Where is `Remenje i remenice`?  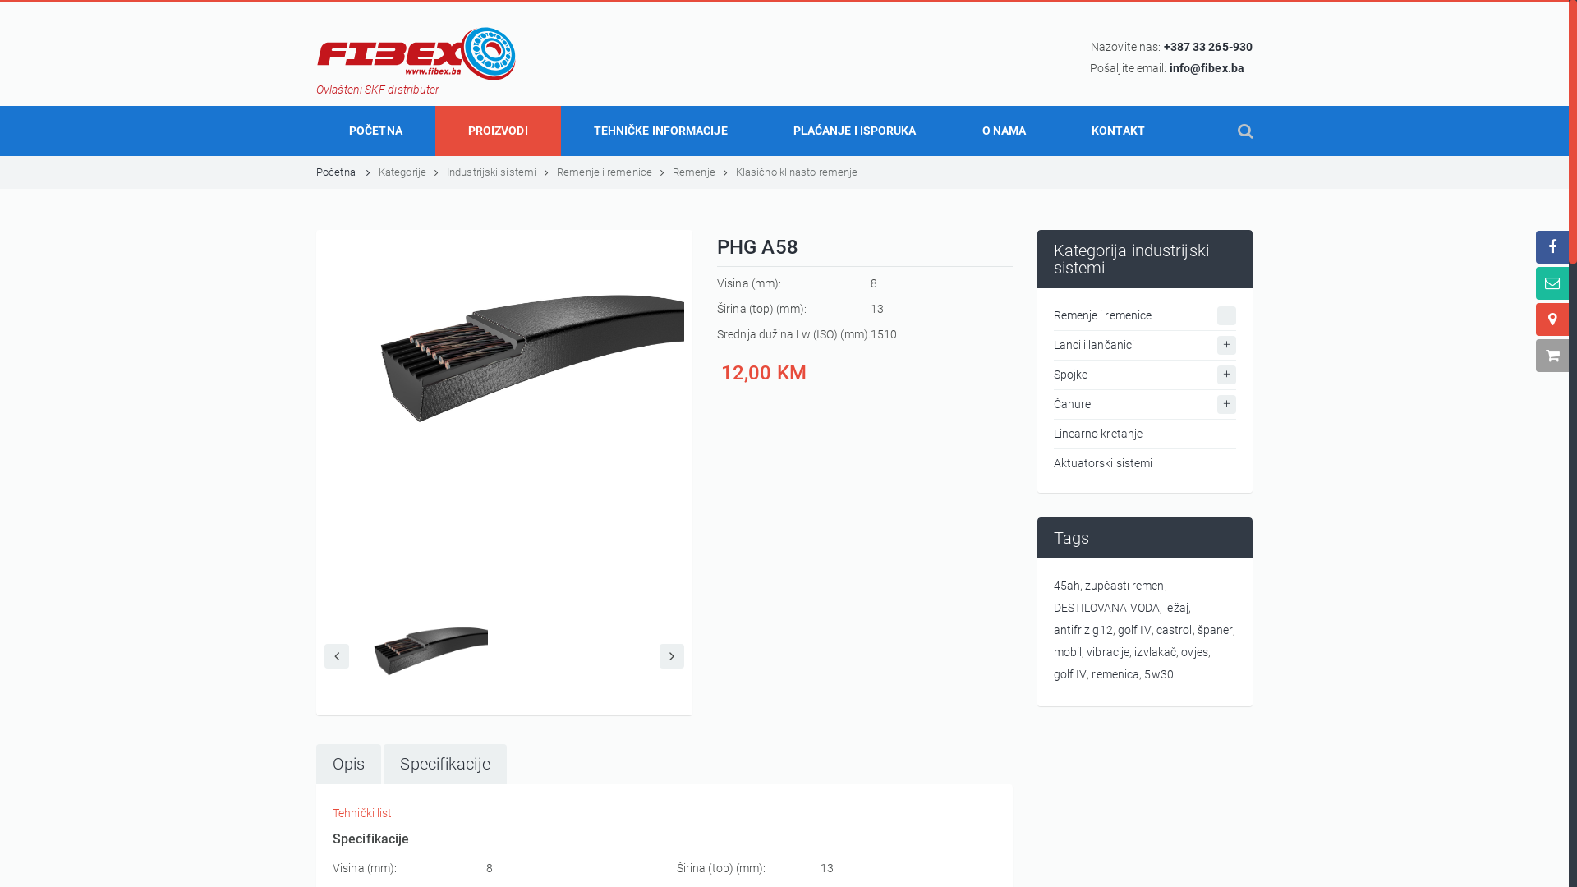
Remenje i remenice is located at coordinates (605, 172).